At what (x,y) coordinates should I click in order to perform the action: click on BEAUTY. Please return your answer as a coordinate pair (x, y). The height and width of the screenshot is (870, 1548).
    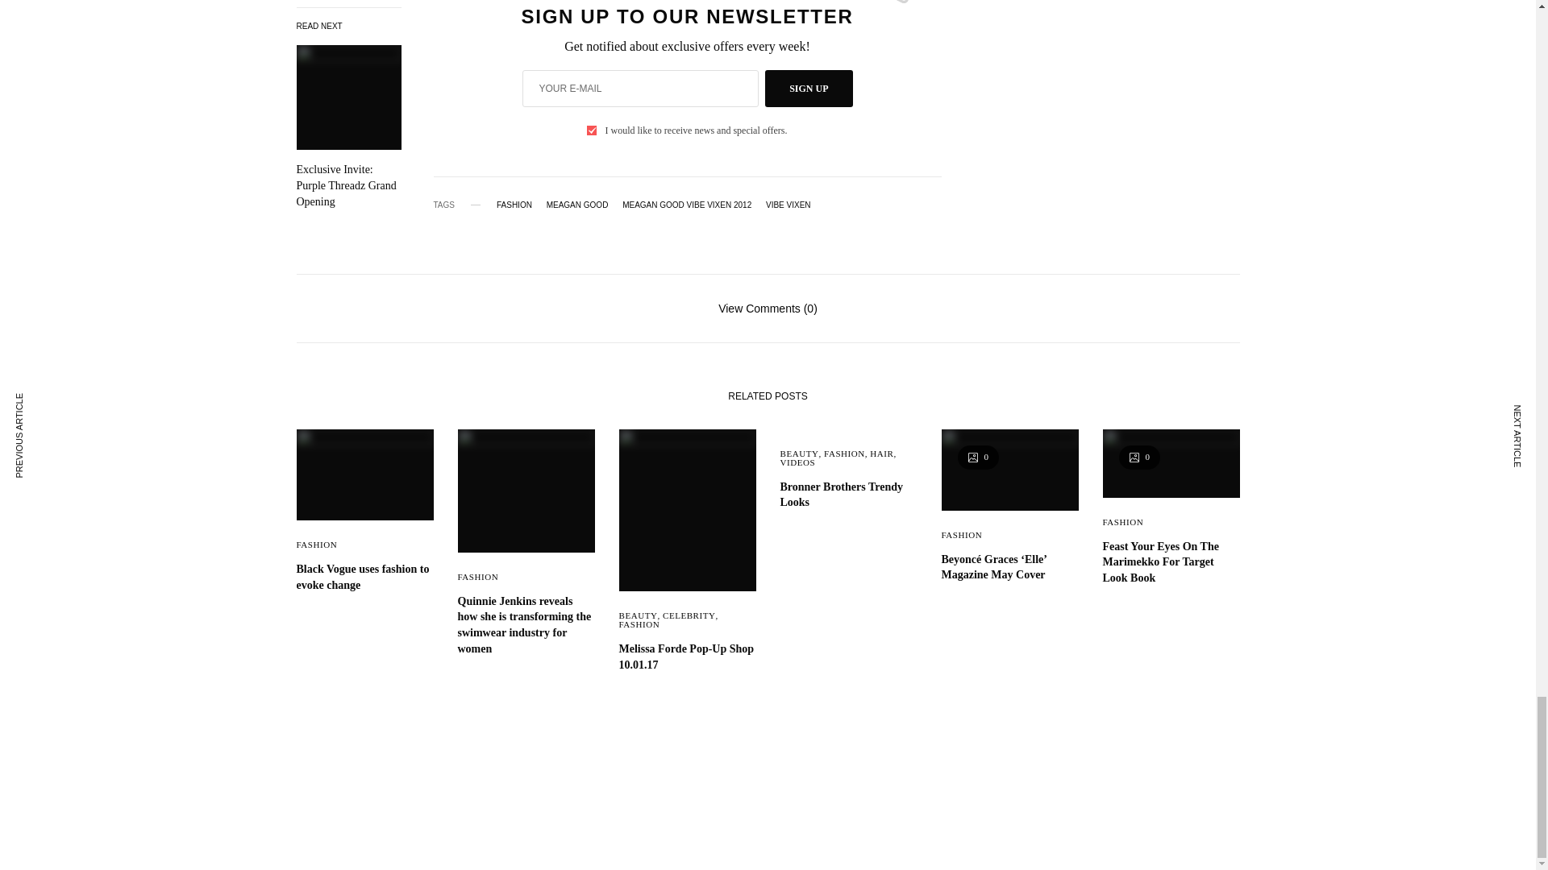
    Looking at the image, I should click on (639, 615).